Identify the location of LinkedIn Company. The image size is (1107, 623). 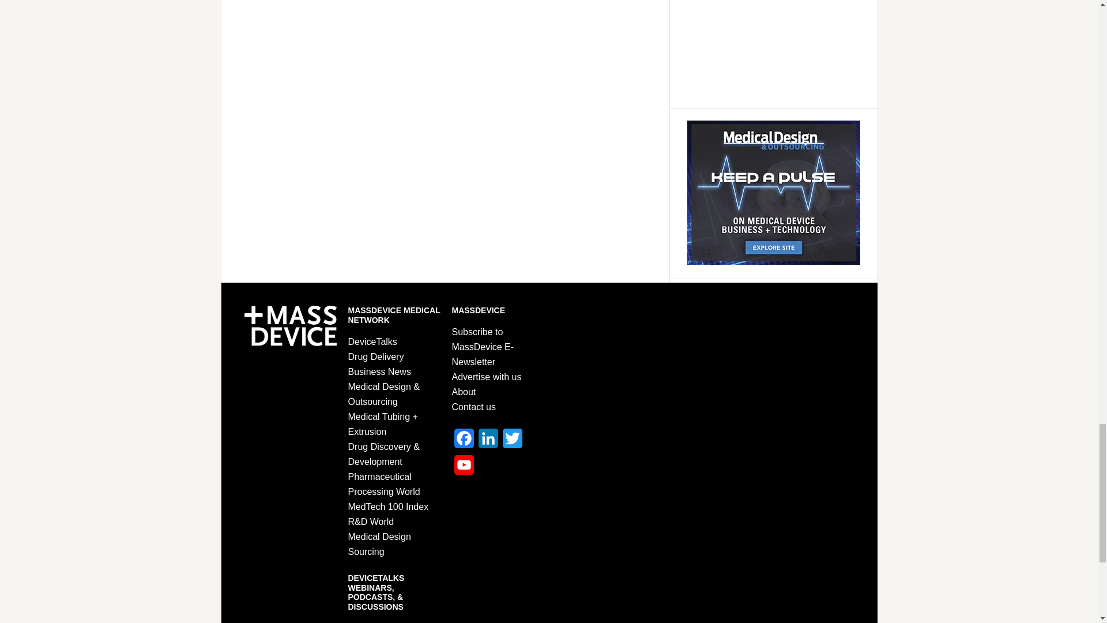
(488, 442).